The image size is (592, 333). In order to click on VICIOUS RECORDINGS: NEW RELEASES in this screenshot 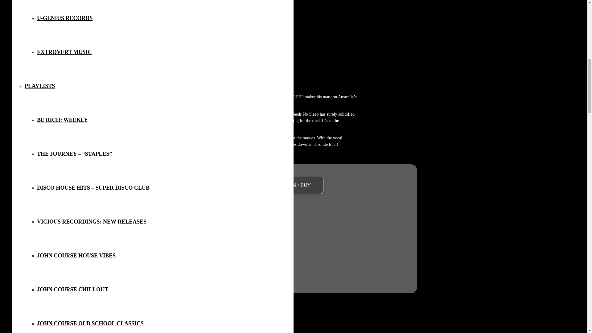, I will do `click(91, 221)`.